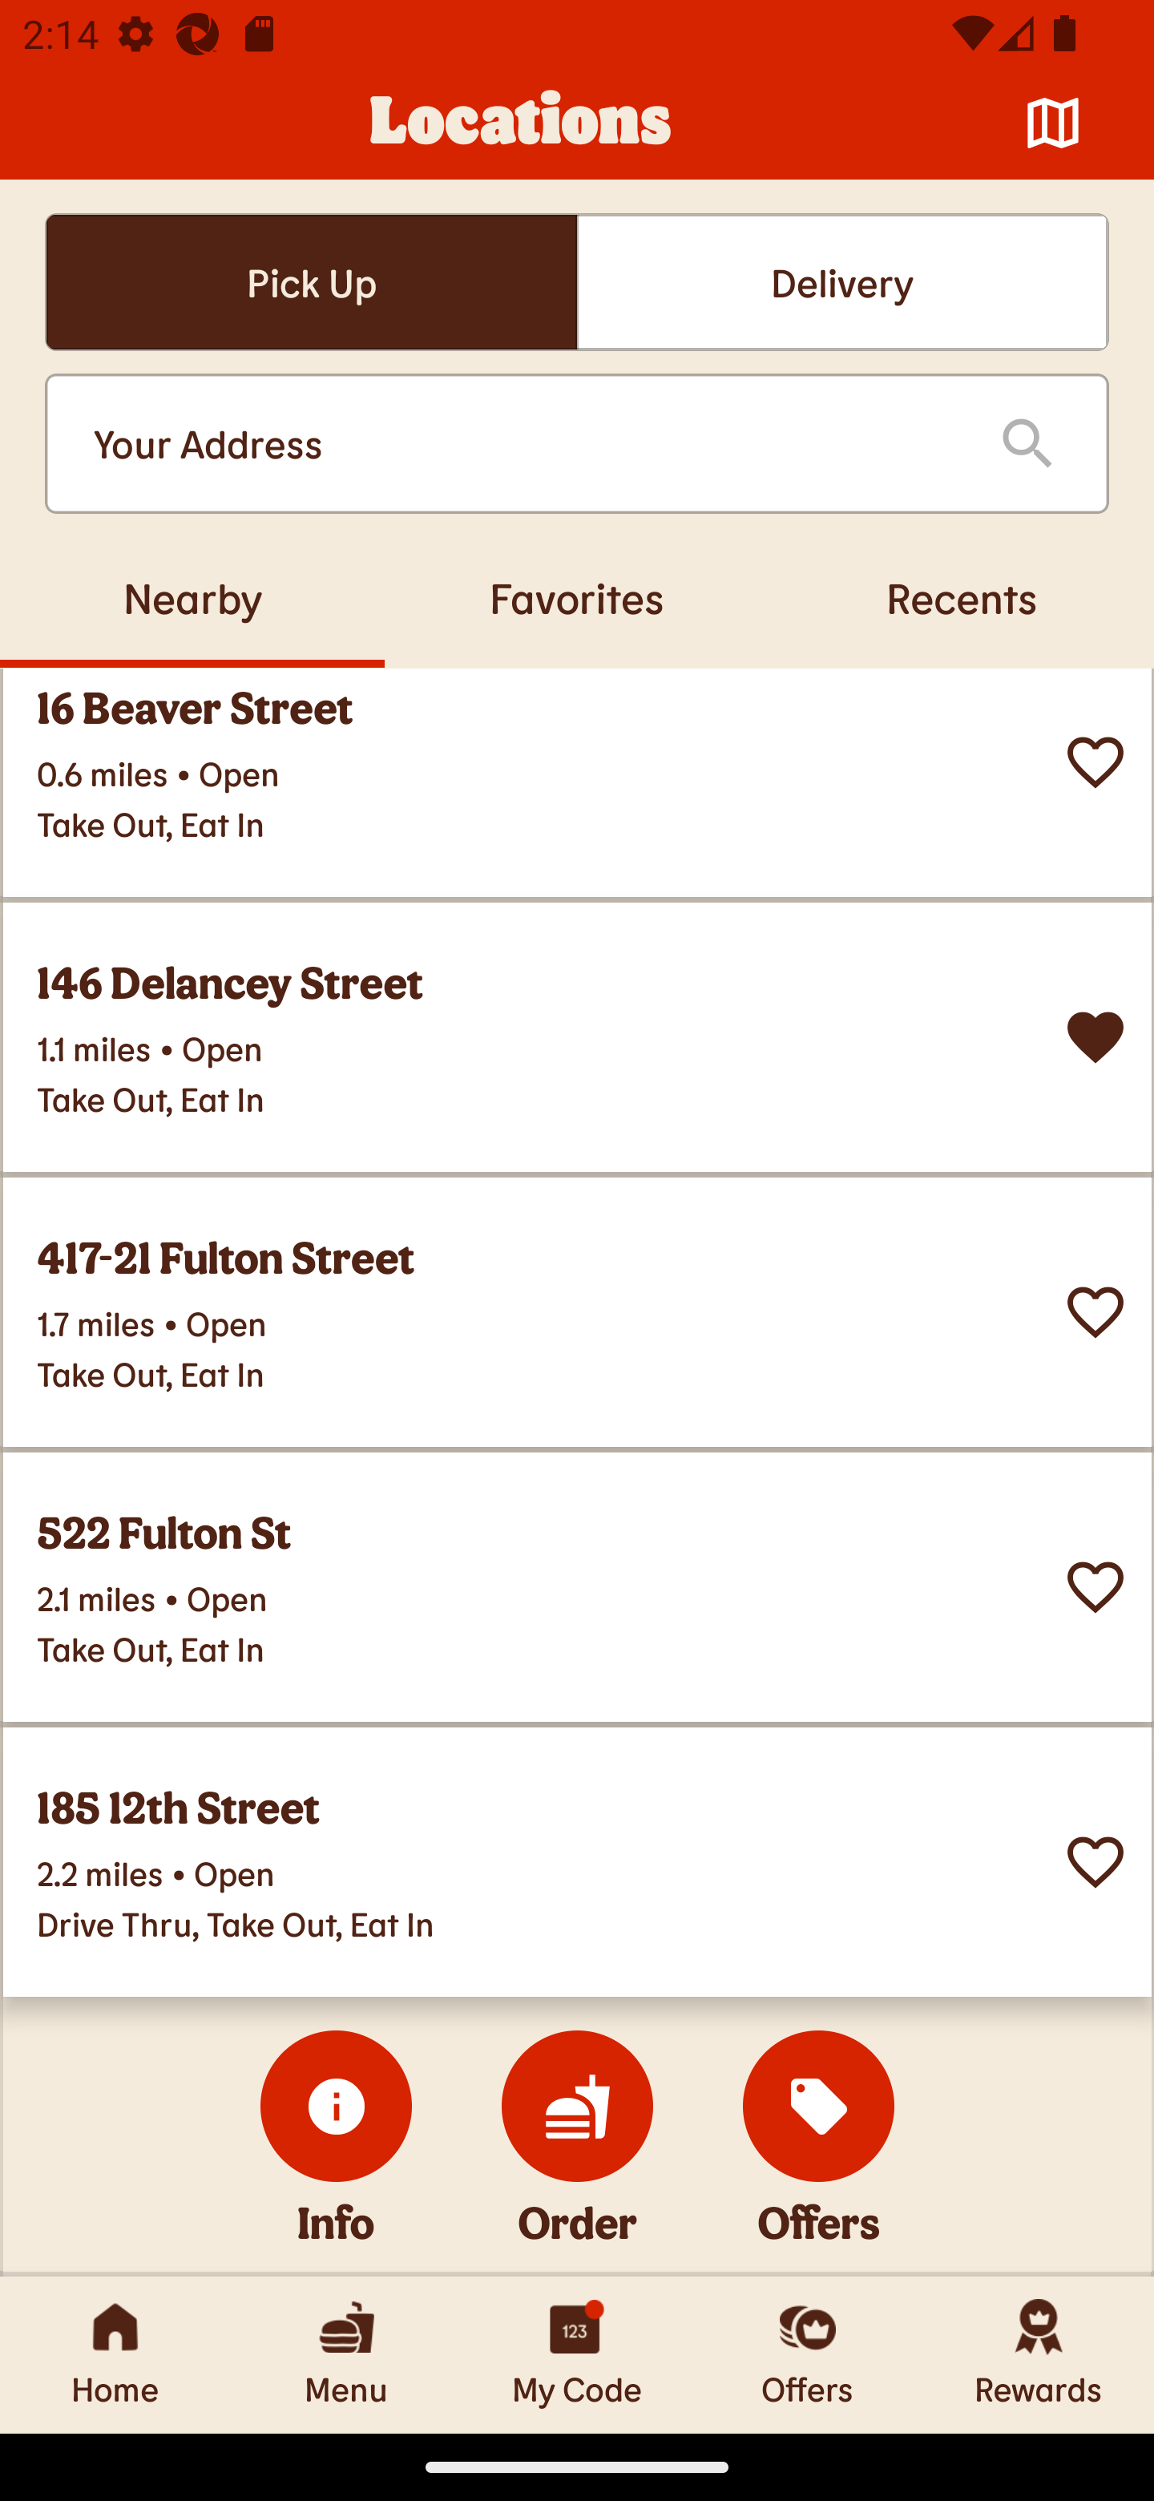 The height and width of the screenshot is (2501, 1154). What do you see at coordinates (819, 2105) in the screenshot?
I see `Offers ` at bounding box center [819, 2105].